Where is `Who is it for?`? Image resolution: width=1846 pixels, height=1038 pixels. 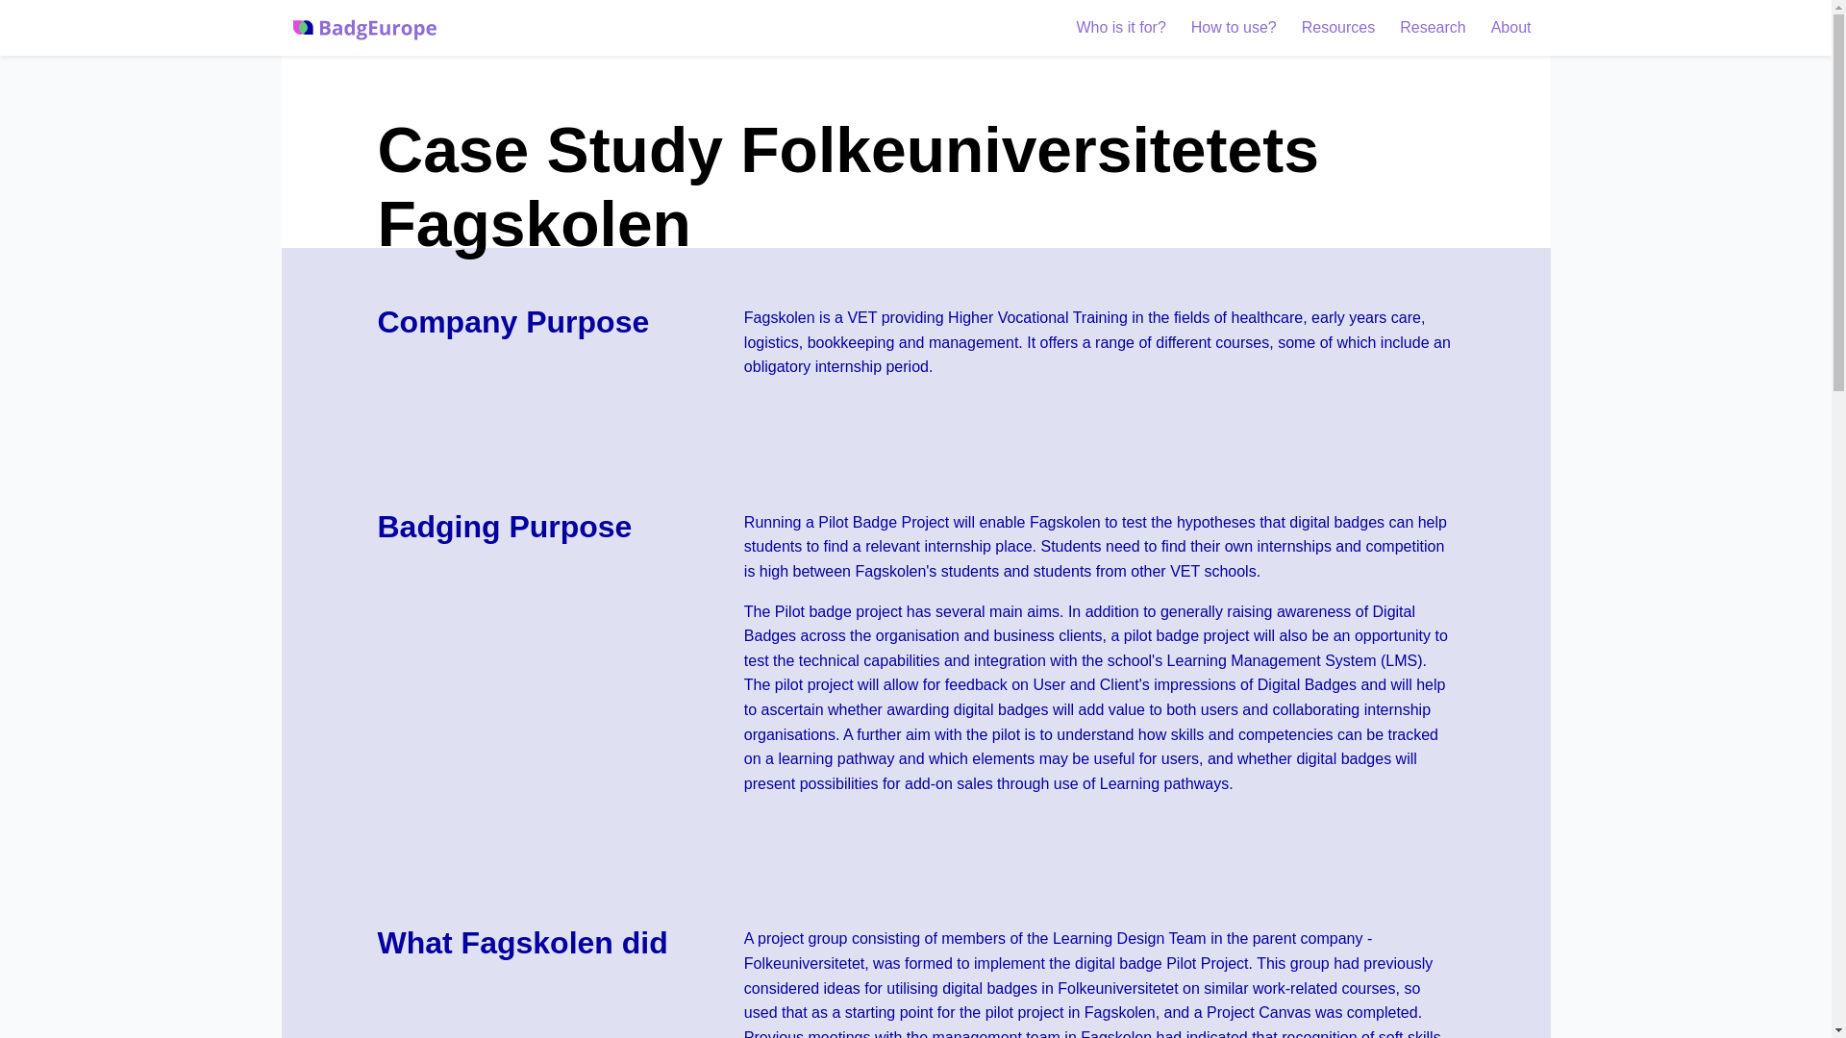
Who is it for? is located at coordinates (1120, 28).